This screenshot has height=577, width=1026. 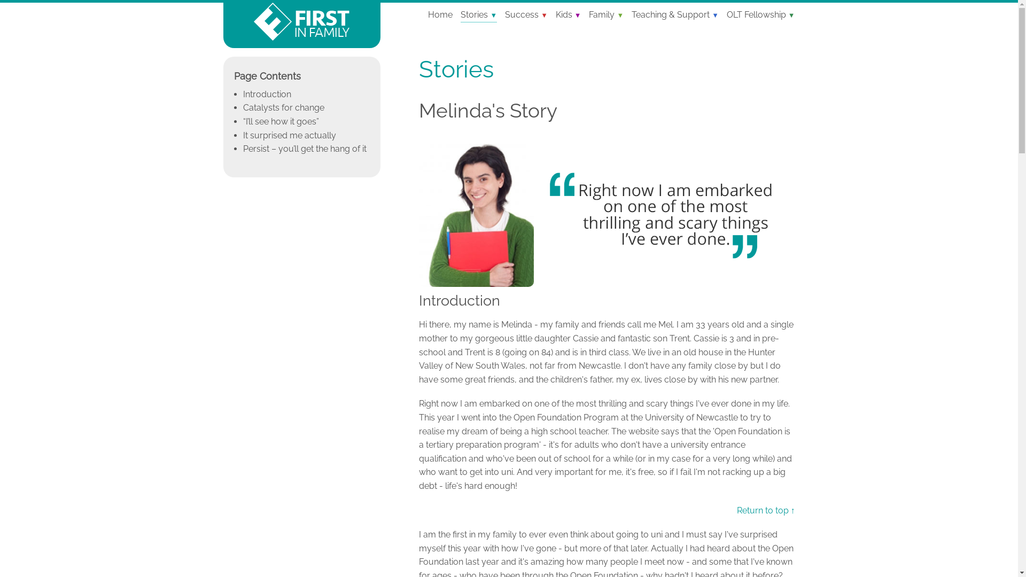 I want to click on Catalysts for change, so click(x=284, y=108).